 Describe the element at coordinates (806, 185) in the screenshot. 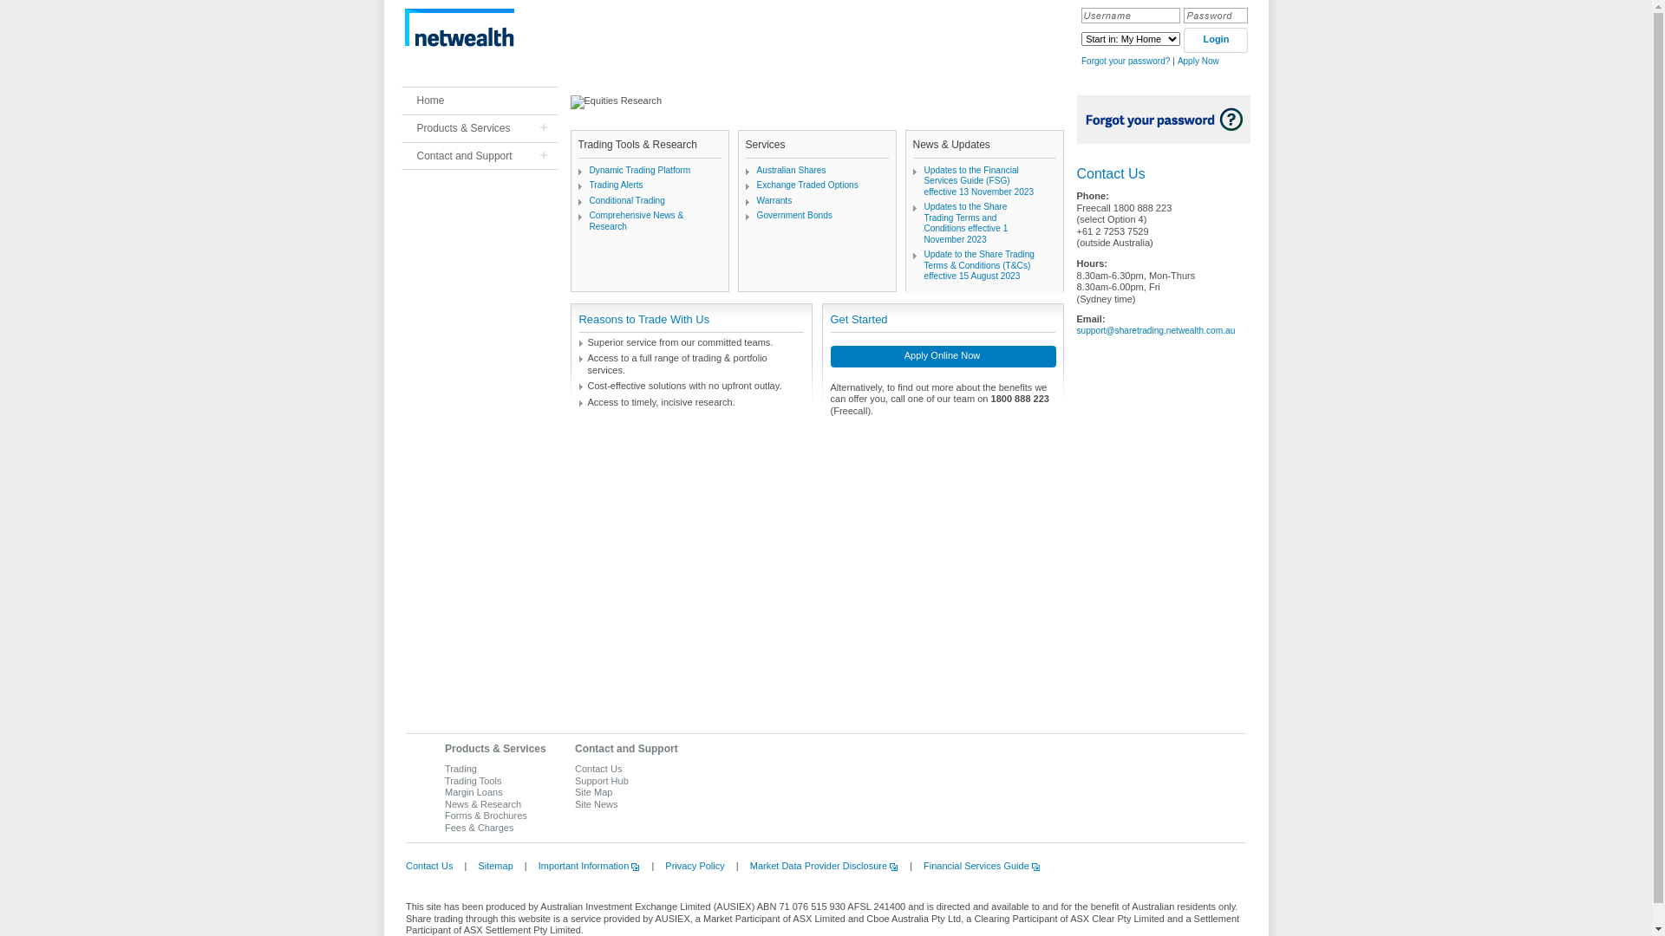

I see `Exchange Traded Options` at that location.